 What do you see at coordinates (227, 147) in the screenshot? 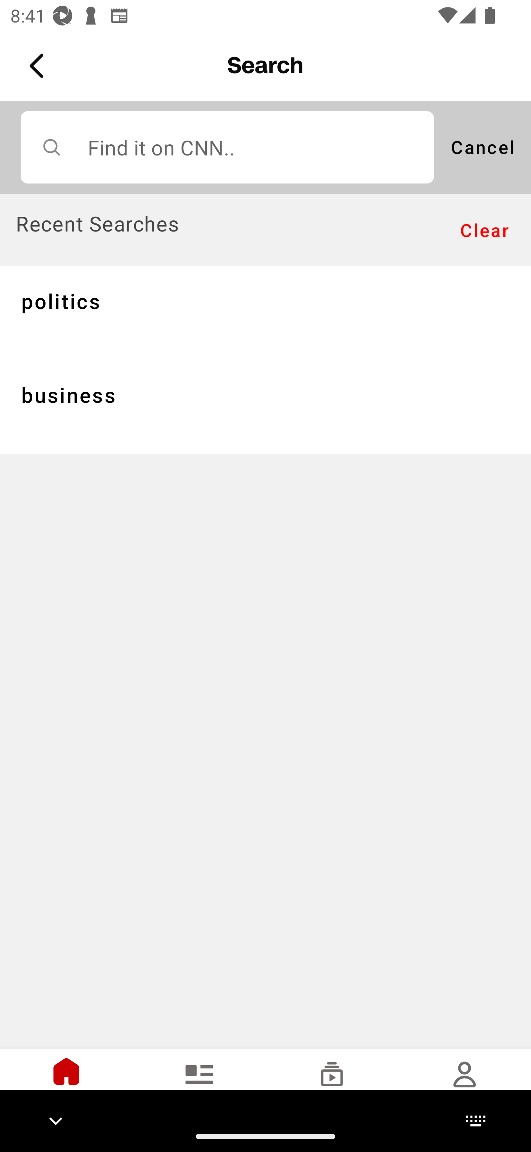
I see `Find it on CNN..` at bounding box center [227, 147].